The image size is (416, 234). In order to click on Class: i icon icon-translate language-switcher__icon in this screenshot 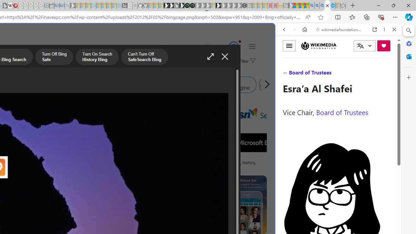, I will do `click(360, 46)`.